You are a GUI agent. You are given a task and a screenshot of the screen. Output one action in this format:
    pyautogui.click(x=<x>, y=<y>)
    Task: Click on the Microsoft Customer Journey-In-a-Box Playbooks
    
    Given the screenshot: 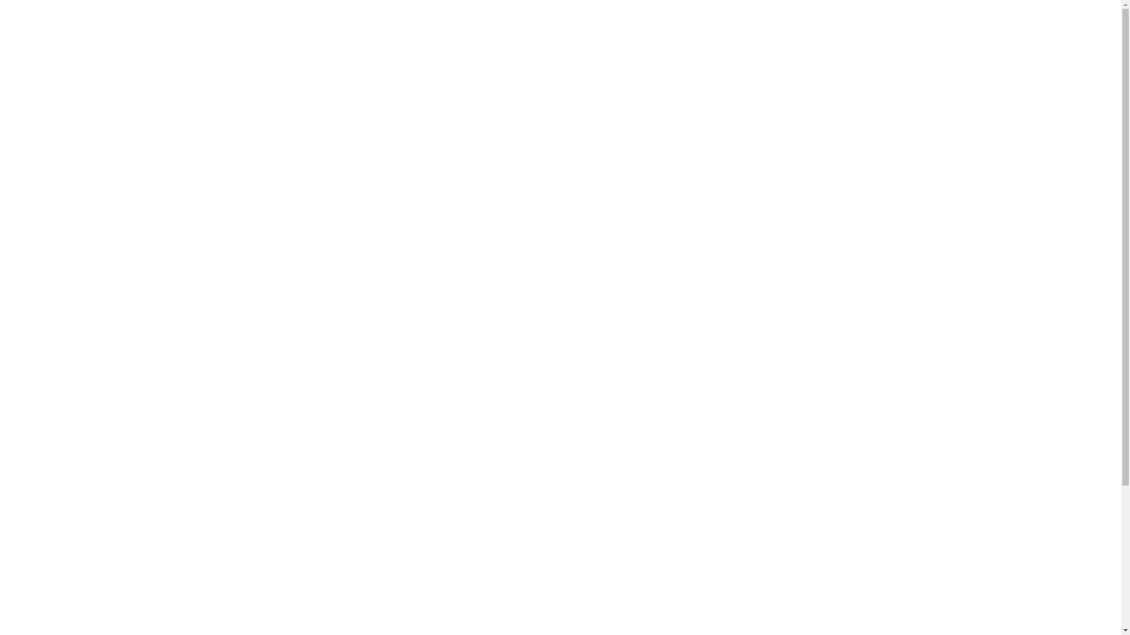 What is the action you would take?
    pyautogui.click(x=257, y=309)
    